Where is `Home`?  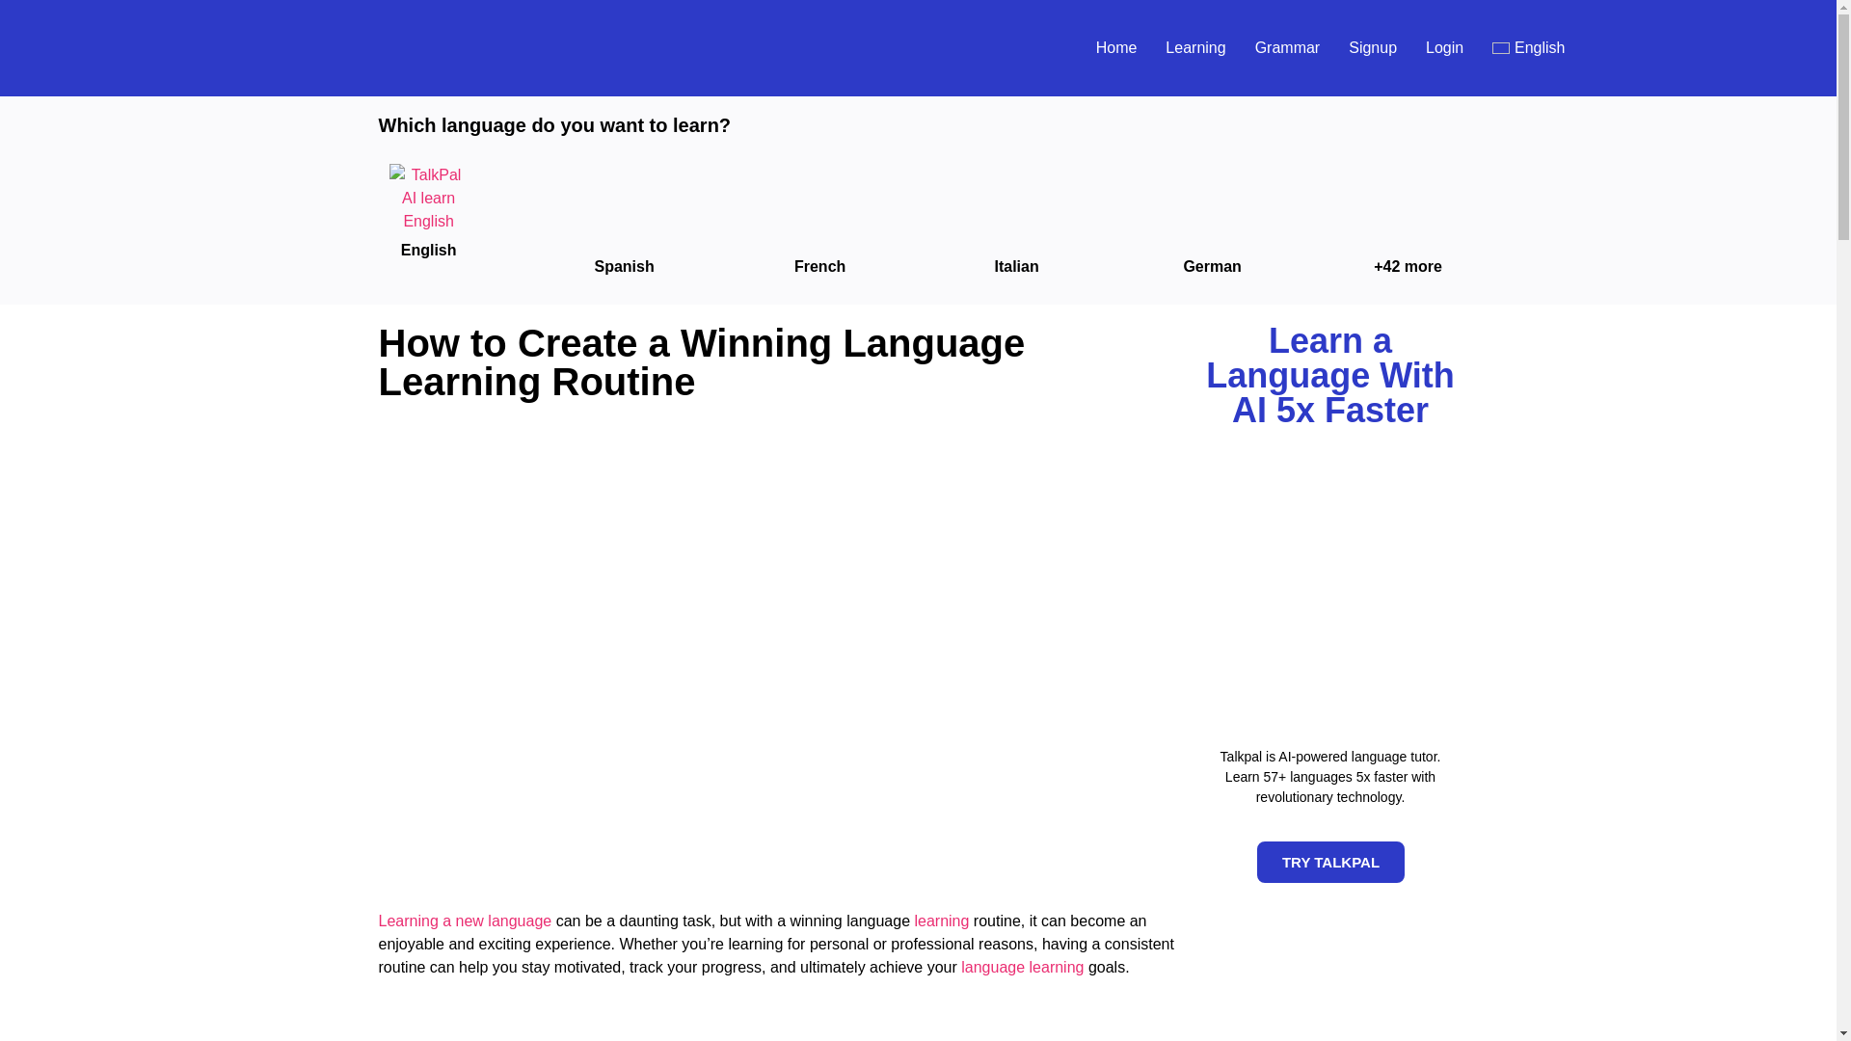 Home is located at coordinates (1116, 47).